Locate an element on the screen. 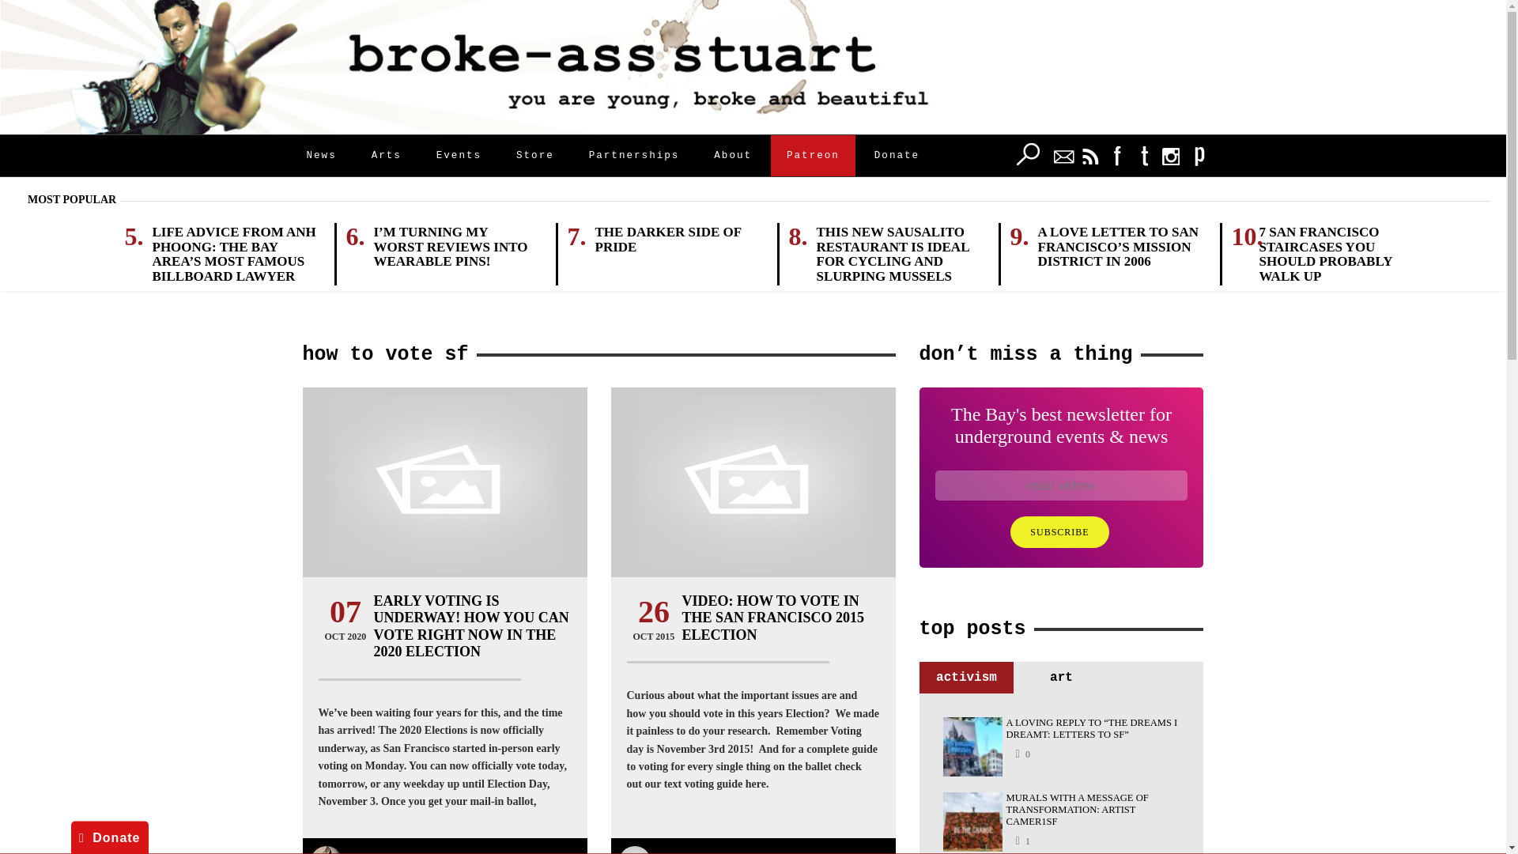  I like this is located at coordinates (1021, 840).